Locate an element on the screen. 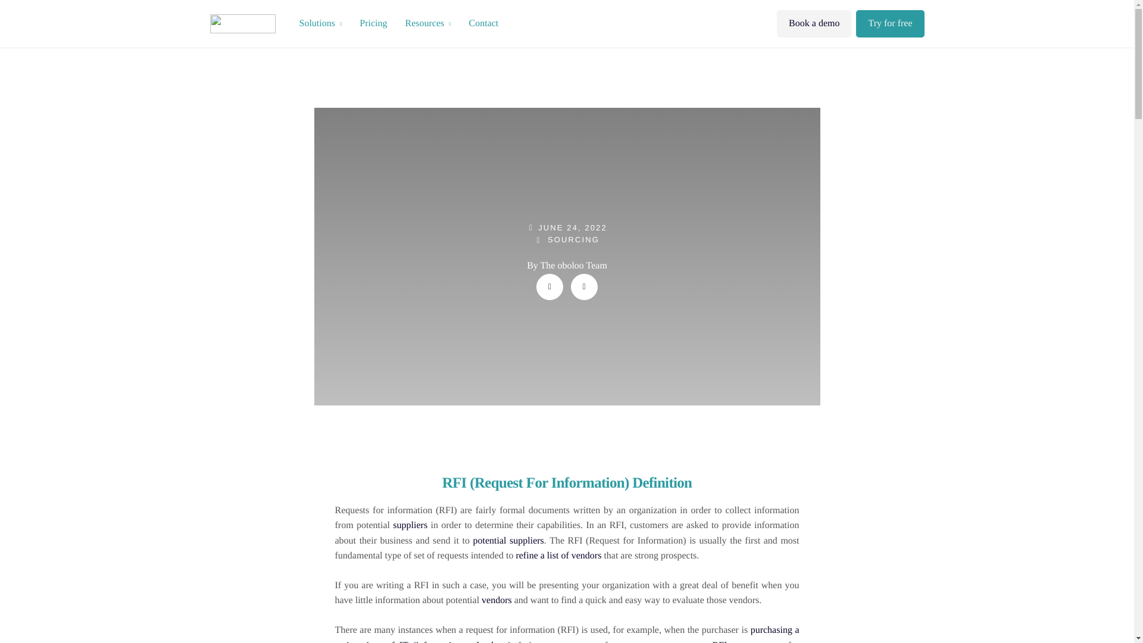 The width and height of the screenshot is (1143, 643). Resources is located at coordinates (427, 24).